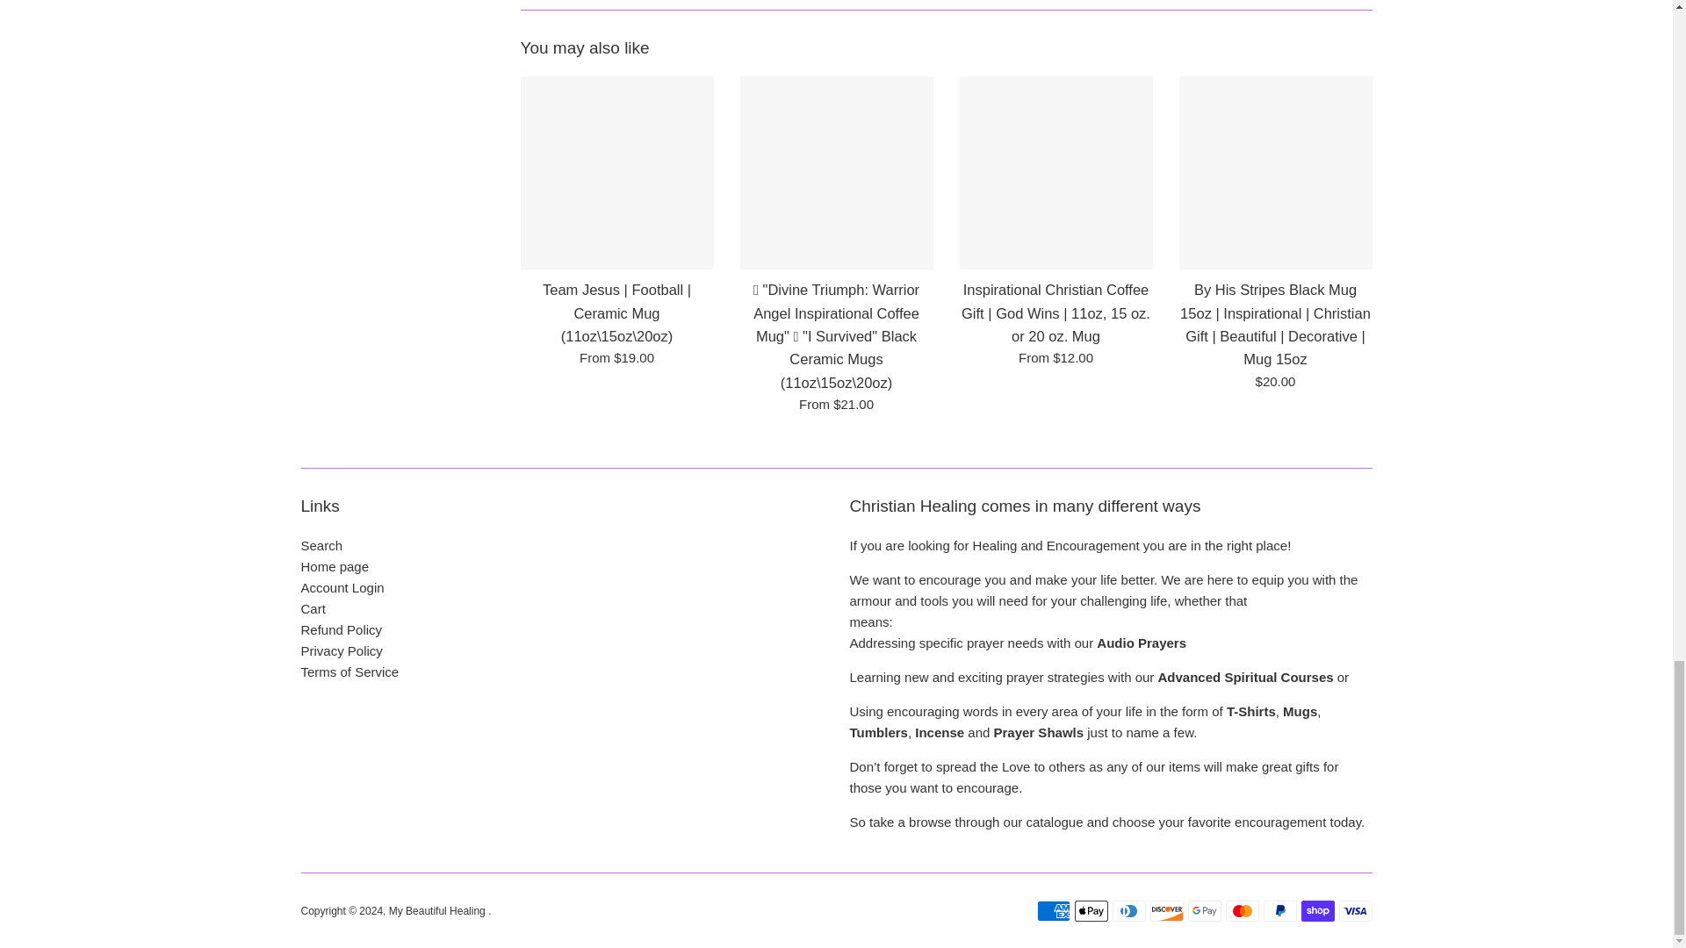 This screenshot has width=1686, height=948. What do you see at coordinates (1318, 911) in the screenshot?
I see `Shop Pay` at bounding box center [1318, 911].